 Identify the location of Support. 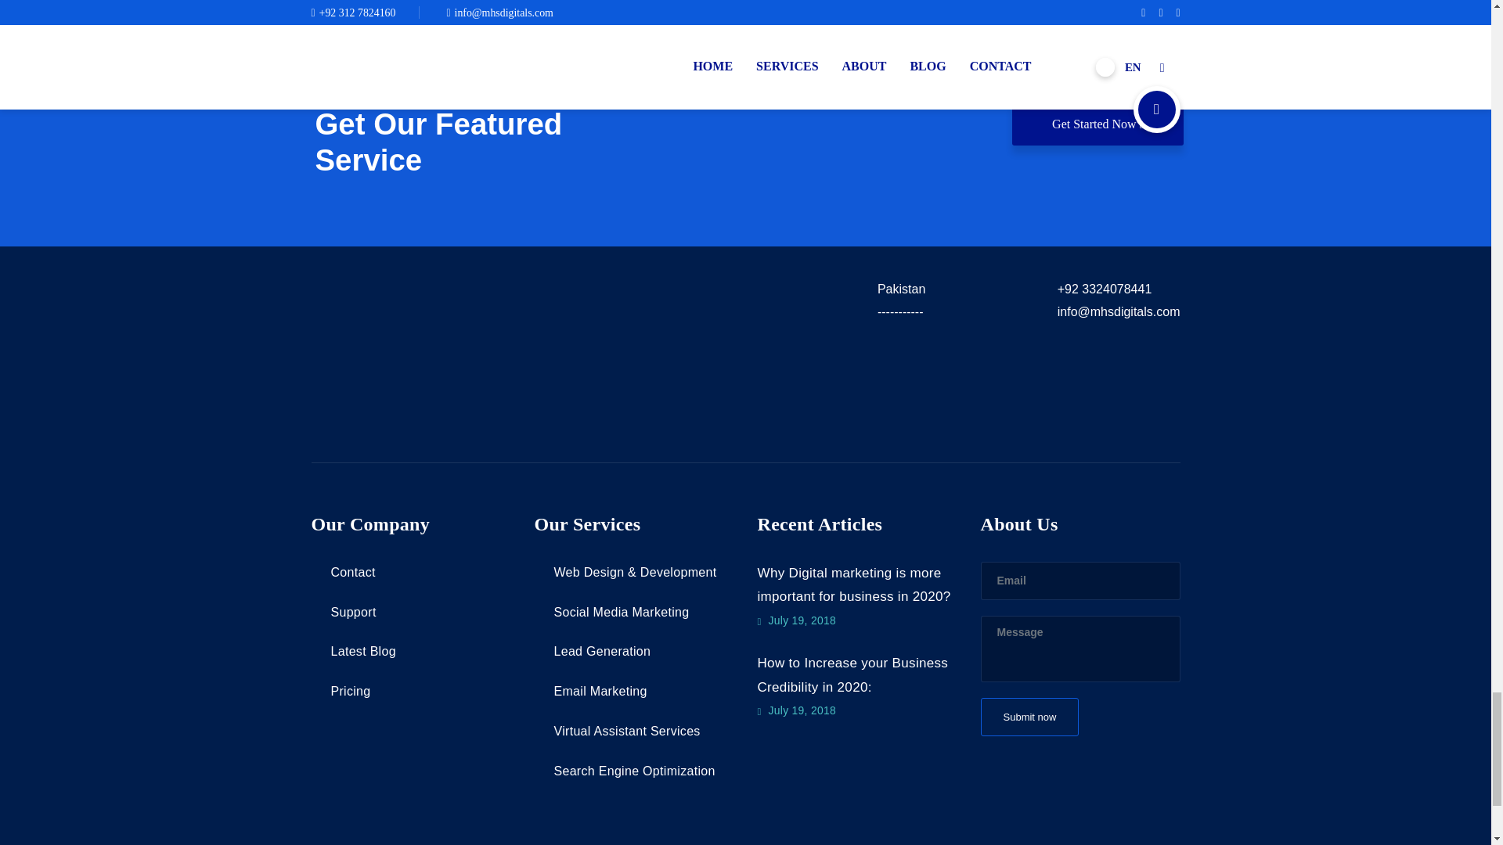
(344, 612).